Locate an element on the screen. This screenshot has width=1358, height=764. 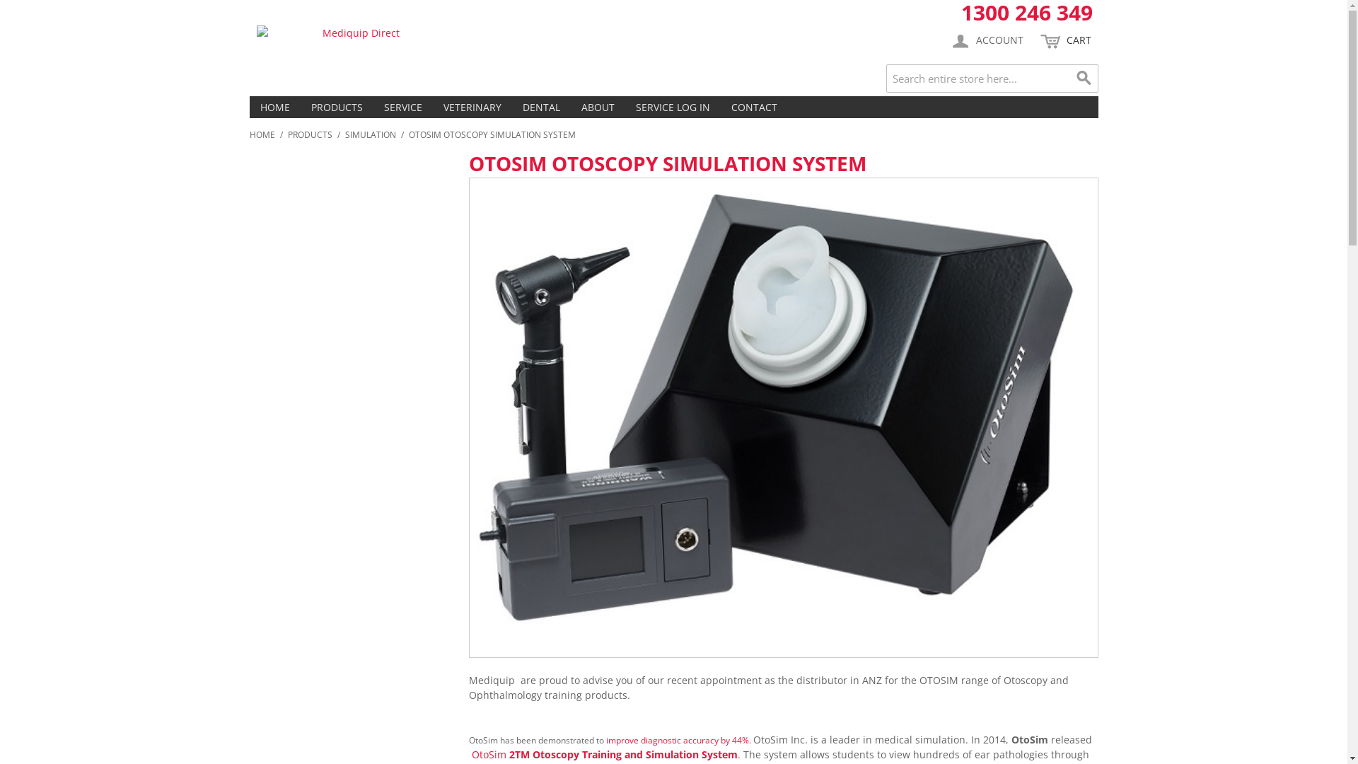
CART is located at coordinates (1065, 41).